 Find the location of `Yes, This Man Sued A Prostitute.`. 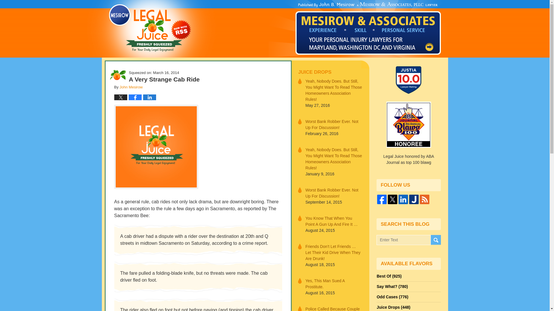

Yes, This Man Sued A Prostitute. is located at coordinates (334, 283).